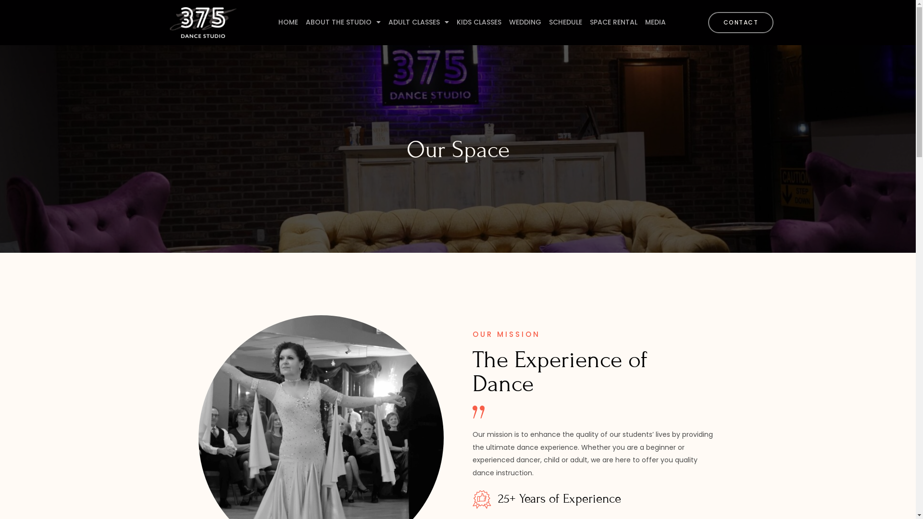  What do you see at coordinates (741, 23) in the screenshot?
I see `CONTACT` at bounding box center [741, 23].